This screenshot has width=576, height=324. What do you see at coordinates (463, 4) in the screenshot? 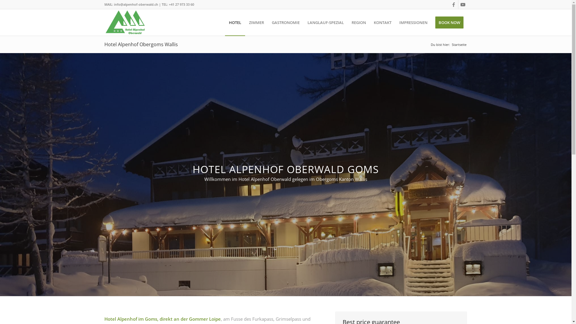
I see `Youtube` at bounding box center [463, 4].